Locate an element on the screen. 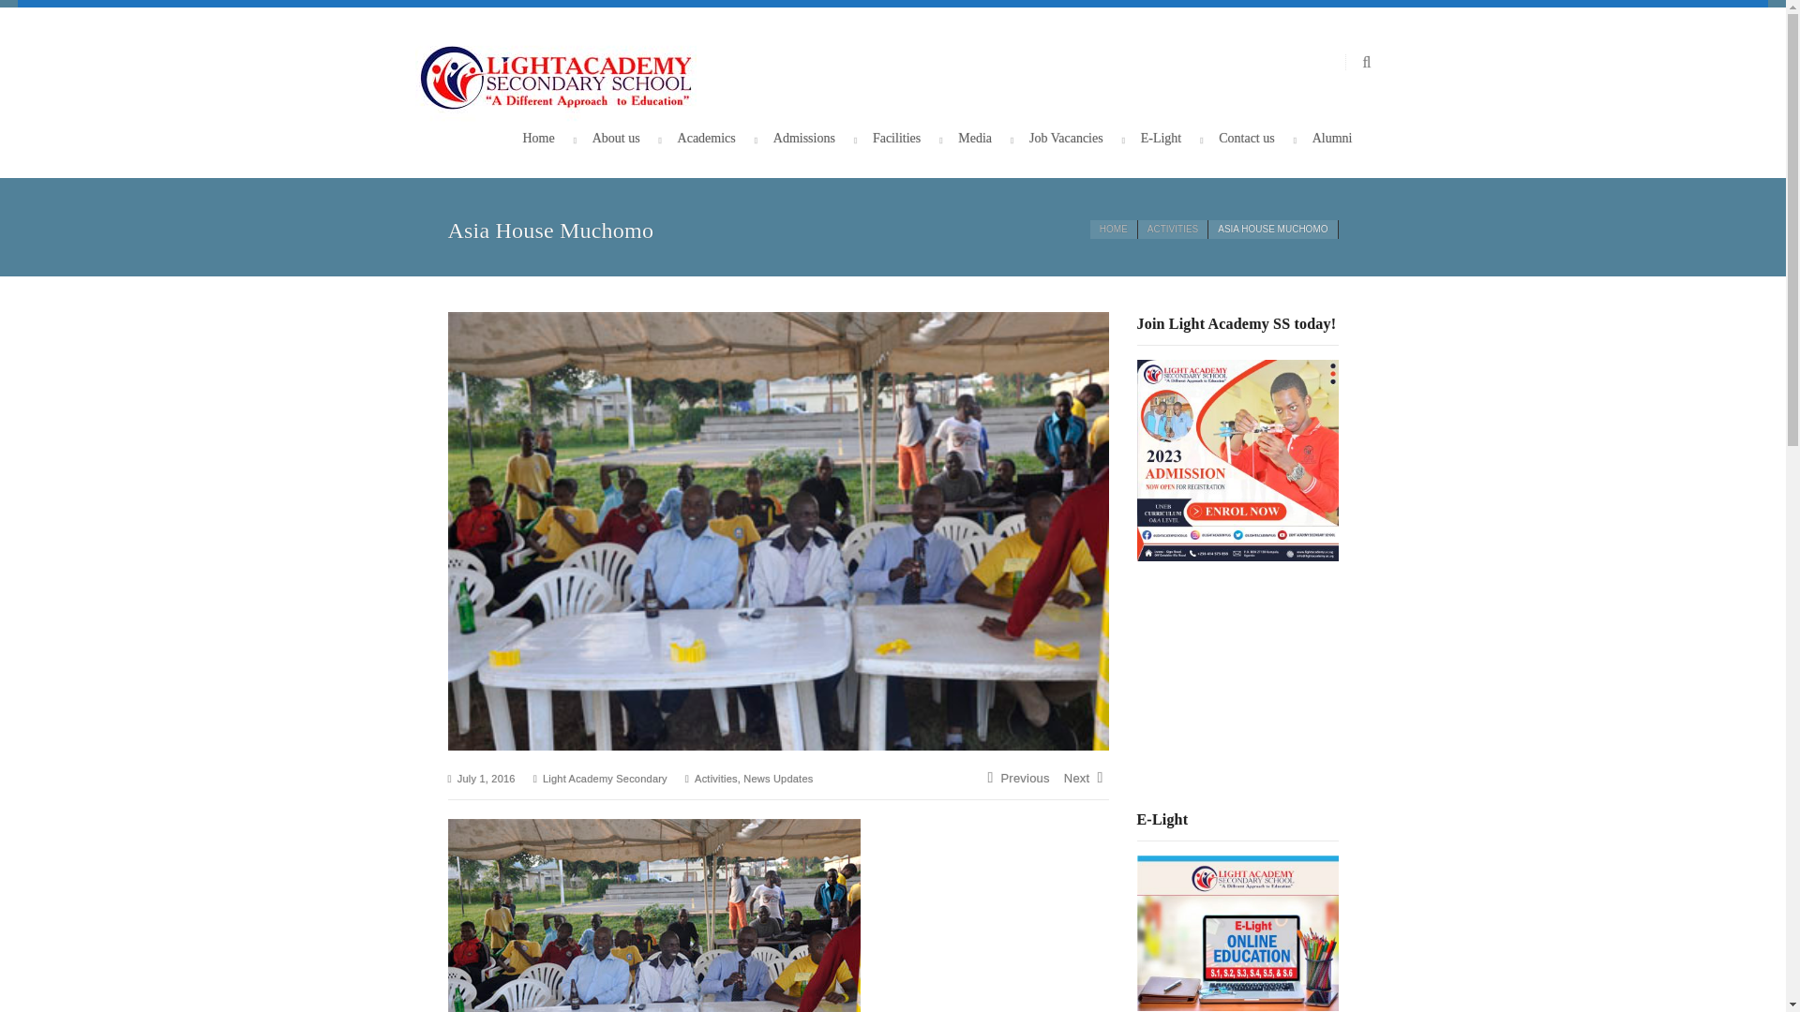  Job Vacancies is located at coordinates (1066, 139).